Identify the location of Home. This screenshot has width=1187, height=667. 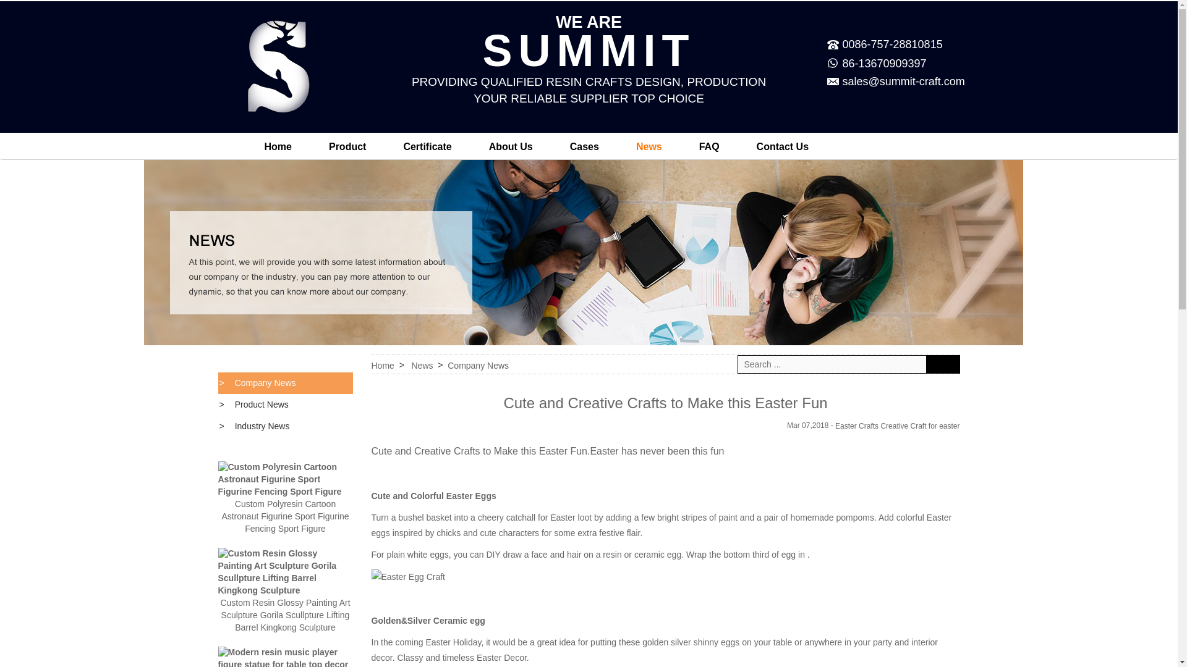
(278, 146).